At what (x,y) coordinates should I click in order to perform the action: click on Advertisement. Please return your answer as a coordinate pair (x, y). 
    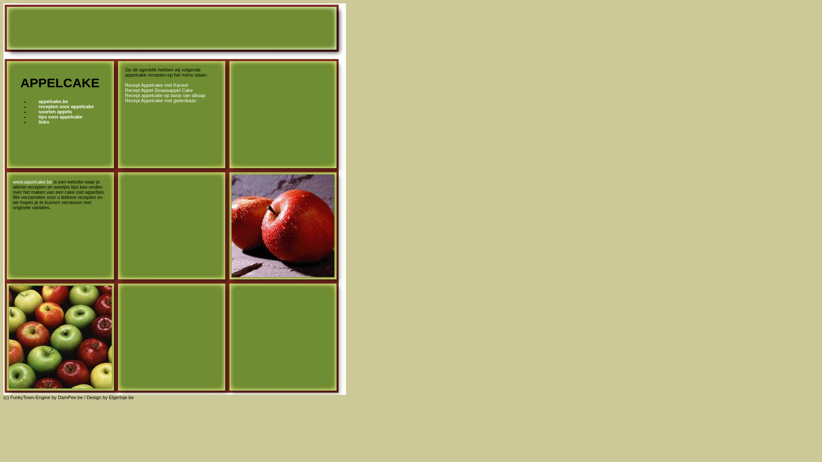
    Looking at the image, I should click on (280, 86).